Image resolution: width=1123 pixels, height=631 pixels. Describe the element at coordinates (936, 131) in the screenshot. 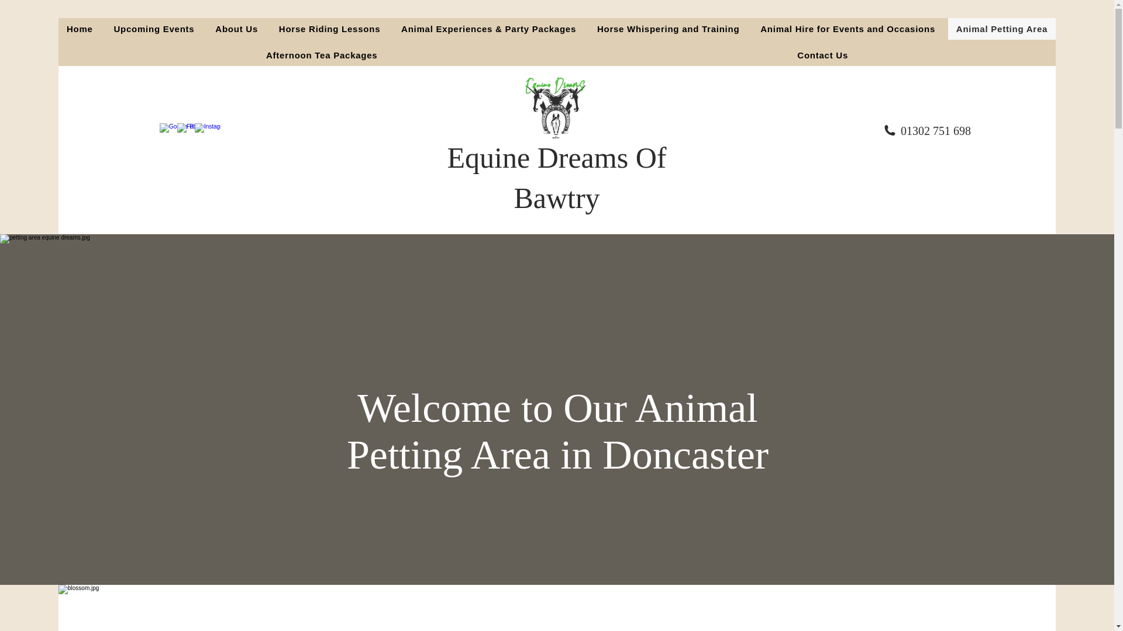

I see `01302 751 698` at that location.